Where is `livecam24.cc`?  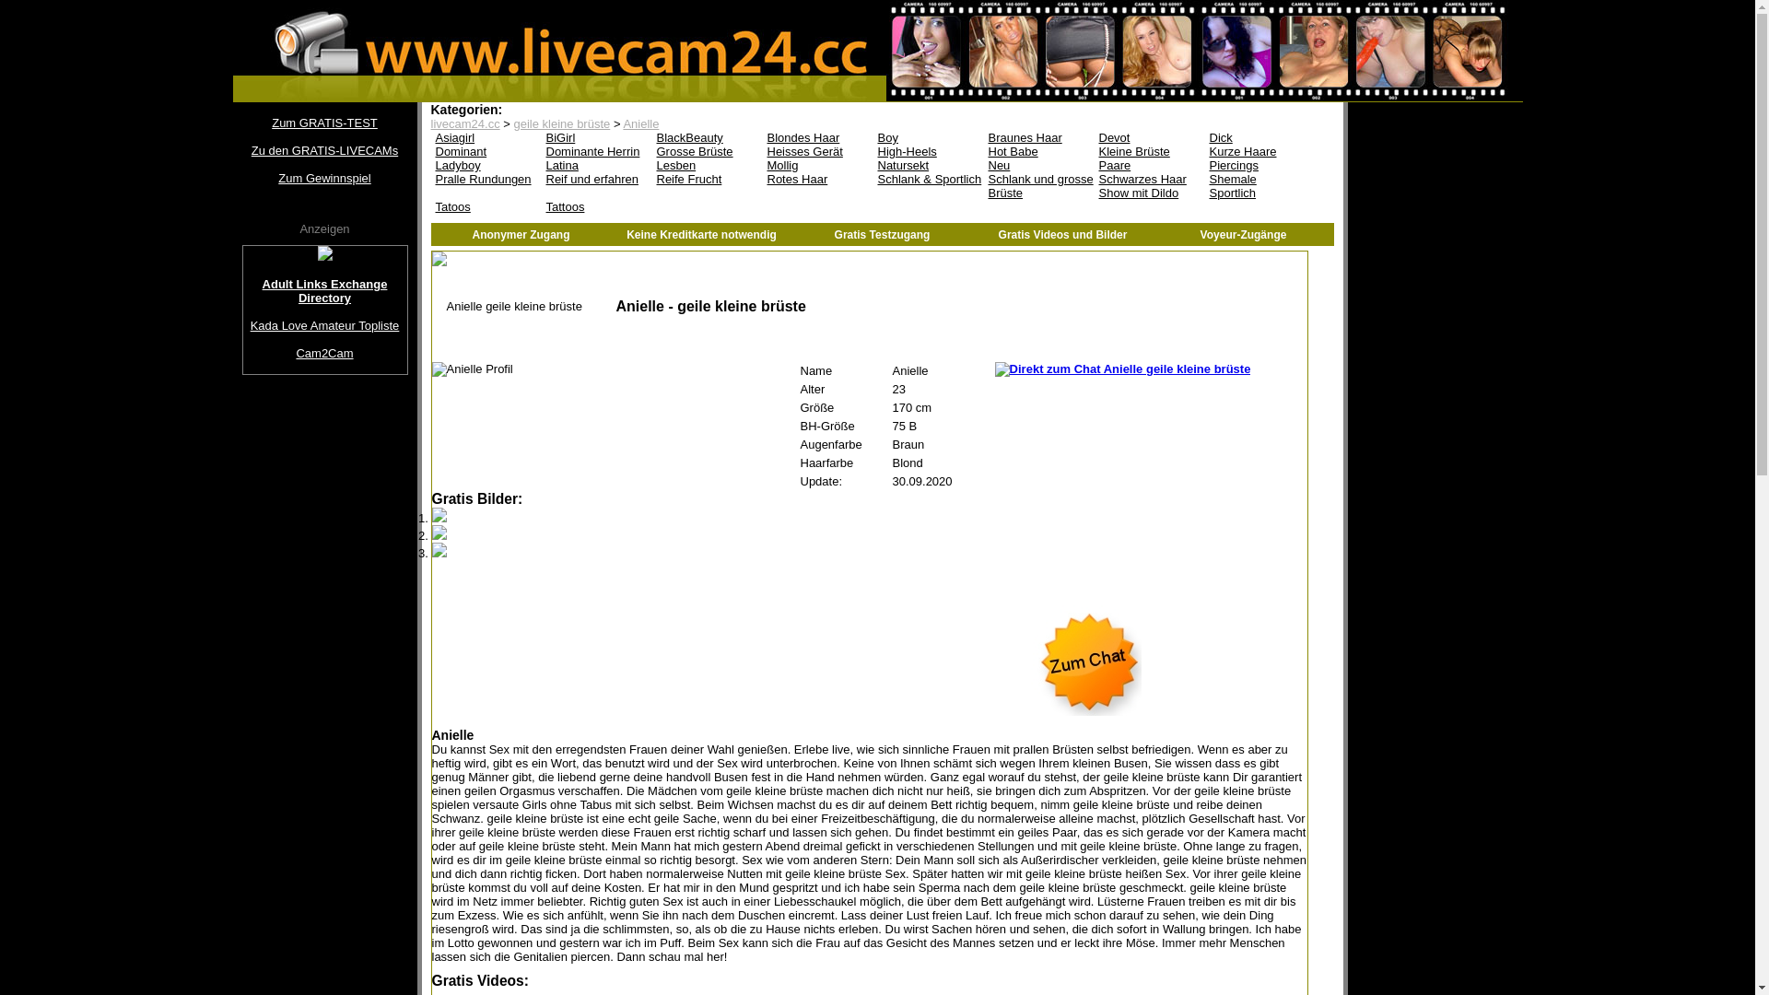 livecam24.cc is located at coordinates (466, 123).